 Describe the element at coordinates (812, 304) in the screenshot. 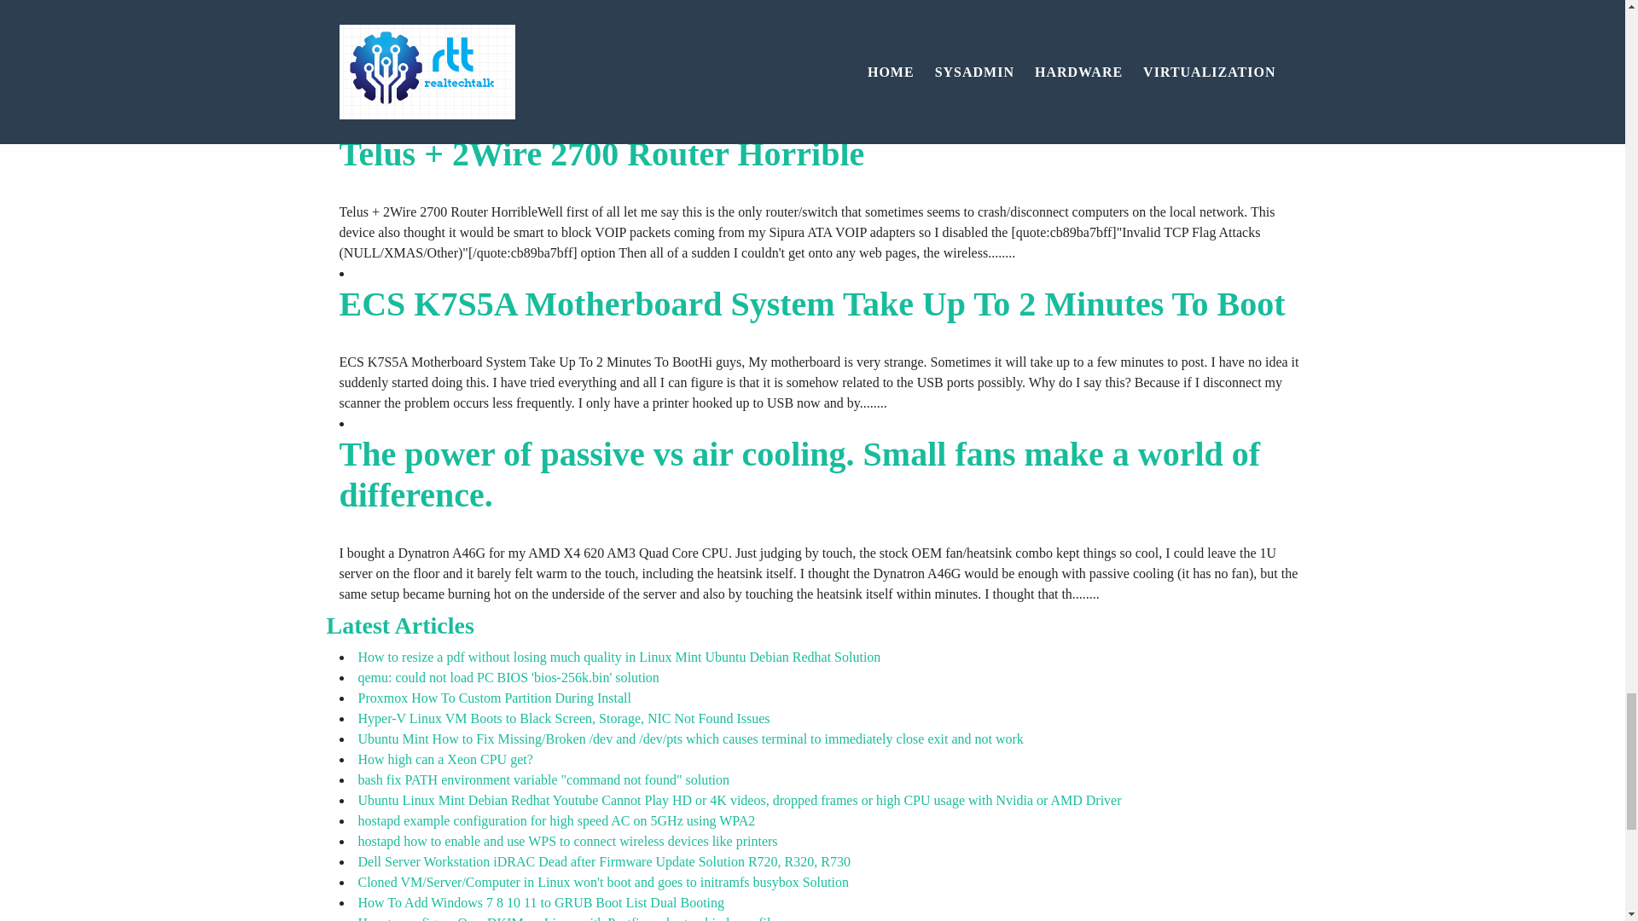

I see `ECS K7S5A Motherboard System Take Up To 2 Minutes To Boot` at that location.